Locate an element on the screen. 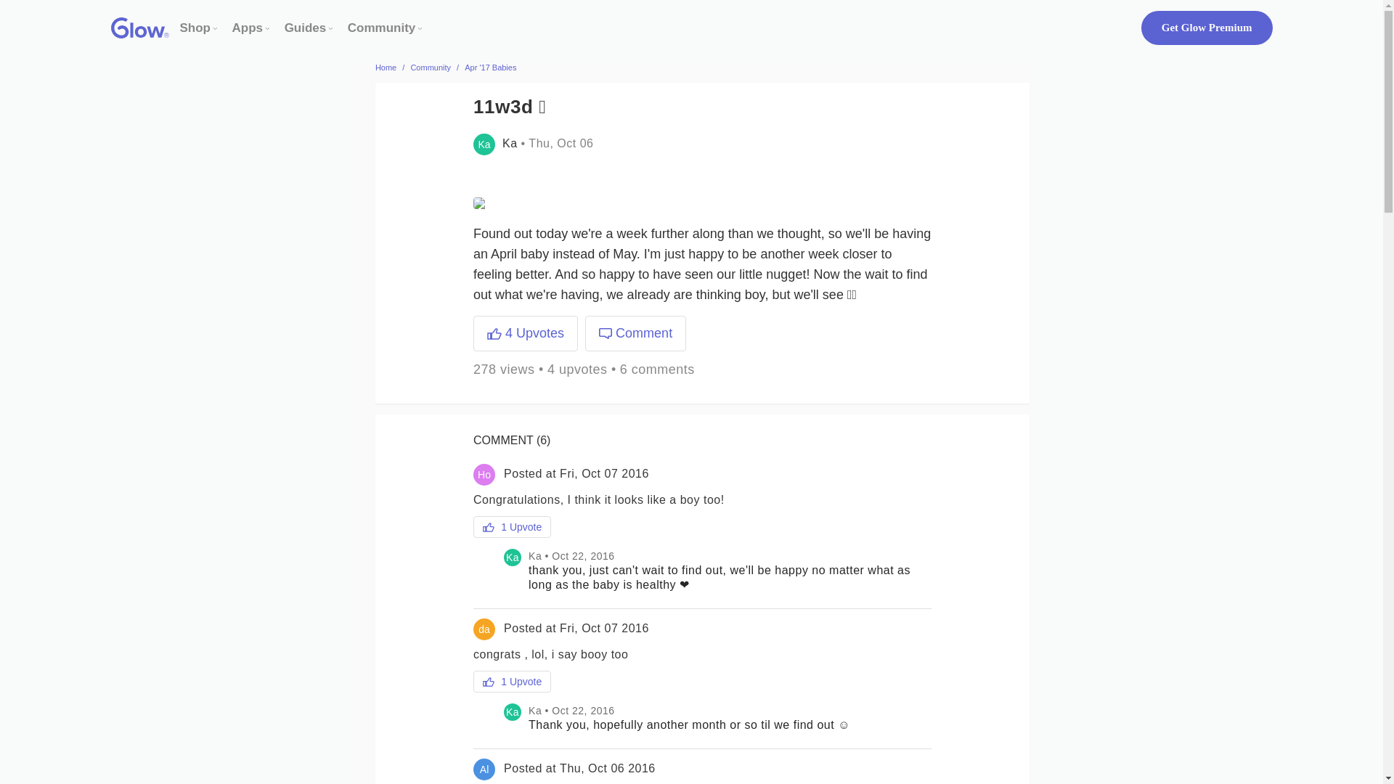 This screenshot has height=784, width=1394. Community is located at coordinates (381, 28).